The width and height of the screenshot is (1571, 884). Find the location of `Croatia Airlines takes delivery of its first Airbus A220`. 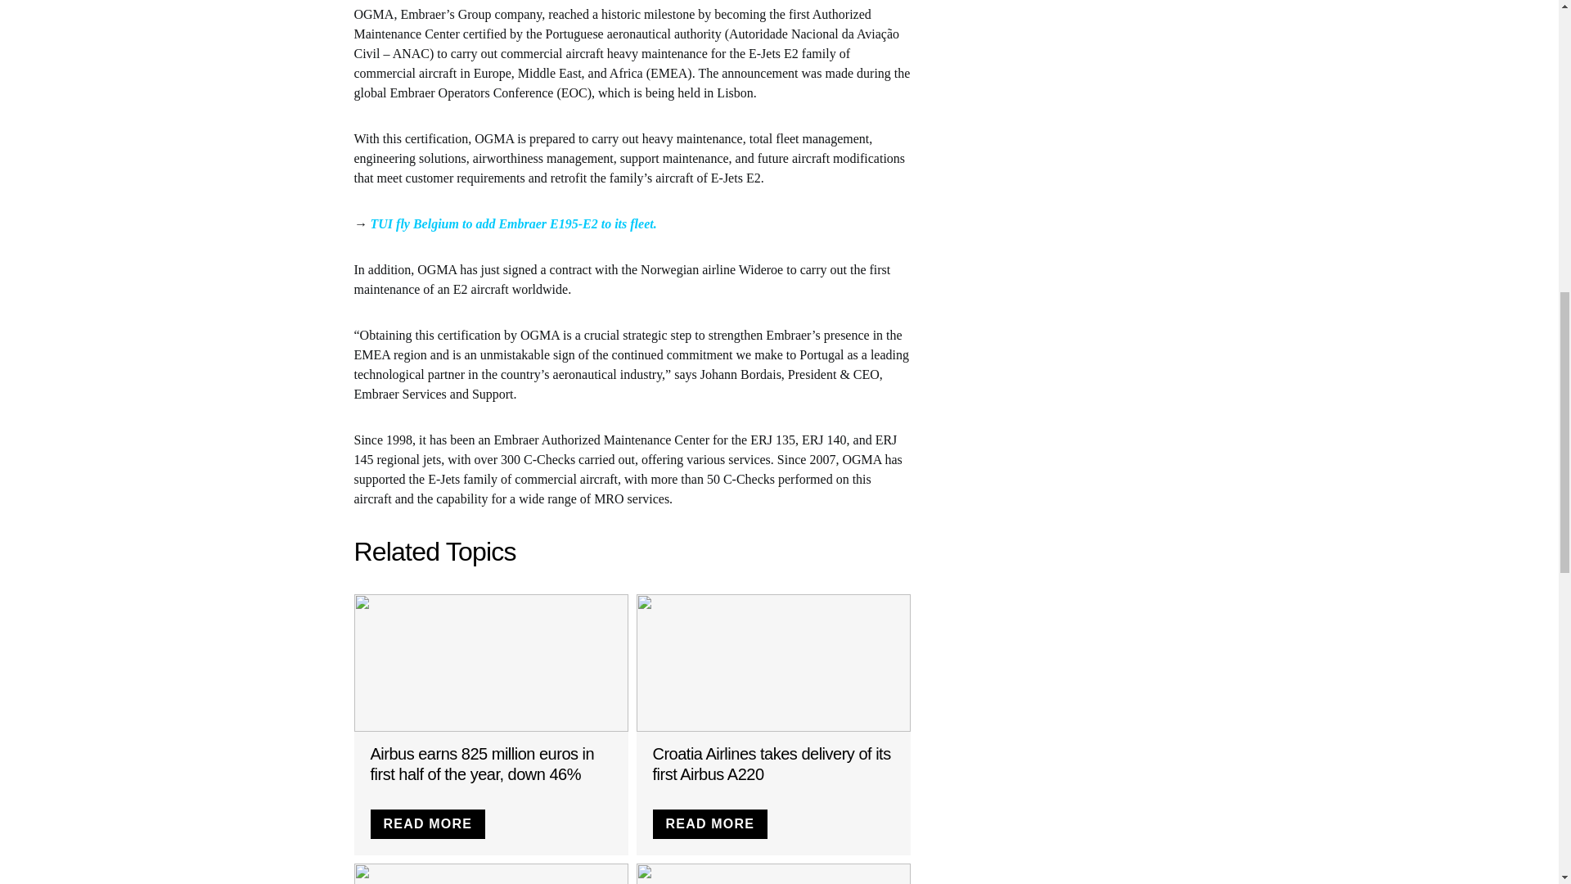

Croatia Airlines takes delivery of its first Airbus A220 is located at coordinates (772, 764).